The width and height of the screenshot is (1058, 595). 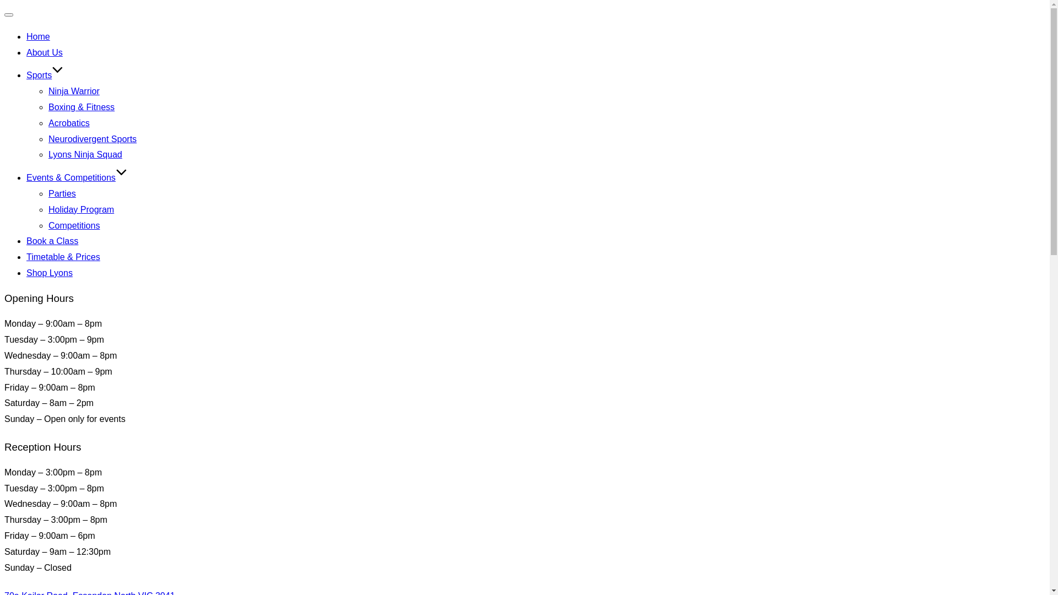 What do you see at coordinates (9, 15) in the screenshot?
I see `Toggle navigation` at bounding box center [9, 15].